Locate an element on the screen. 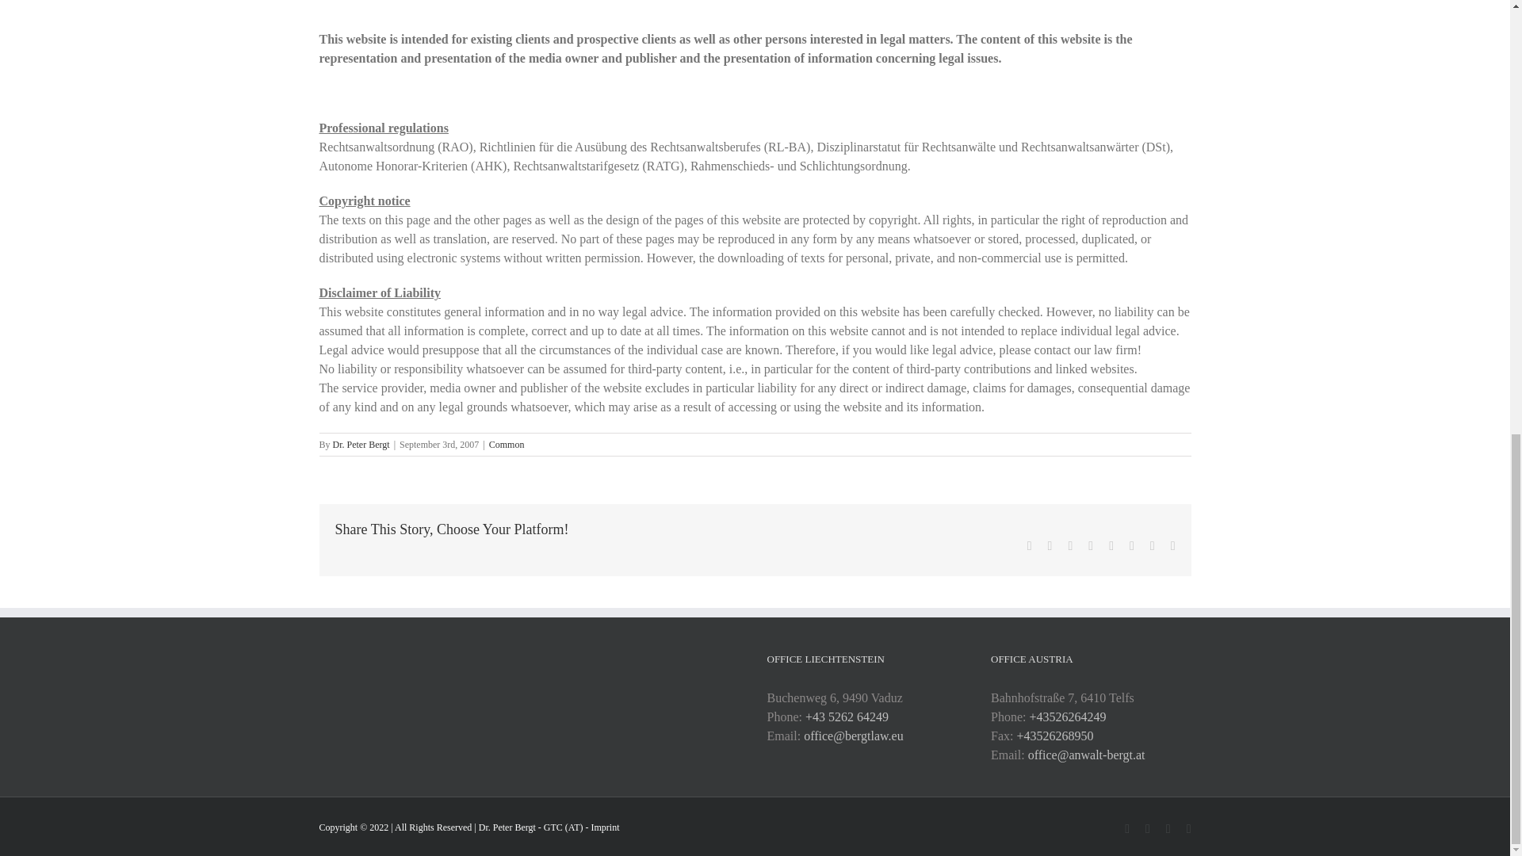 This screenshot has height=856, width=1522. Posts by Dr. Peter Bergt is located at coordinates (361, 445).